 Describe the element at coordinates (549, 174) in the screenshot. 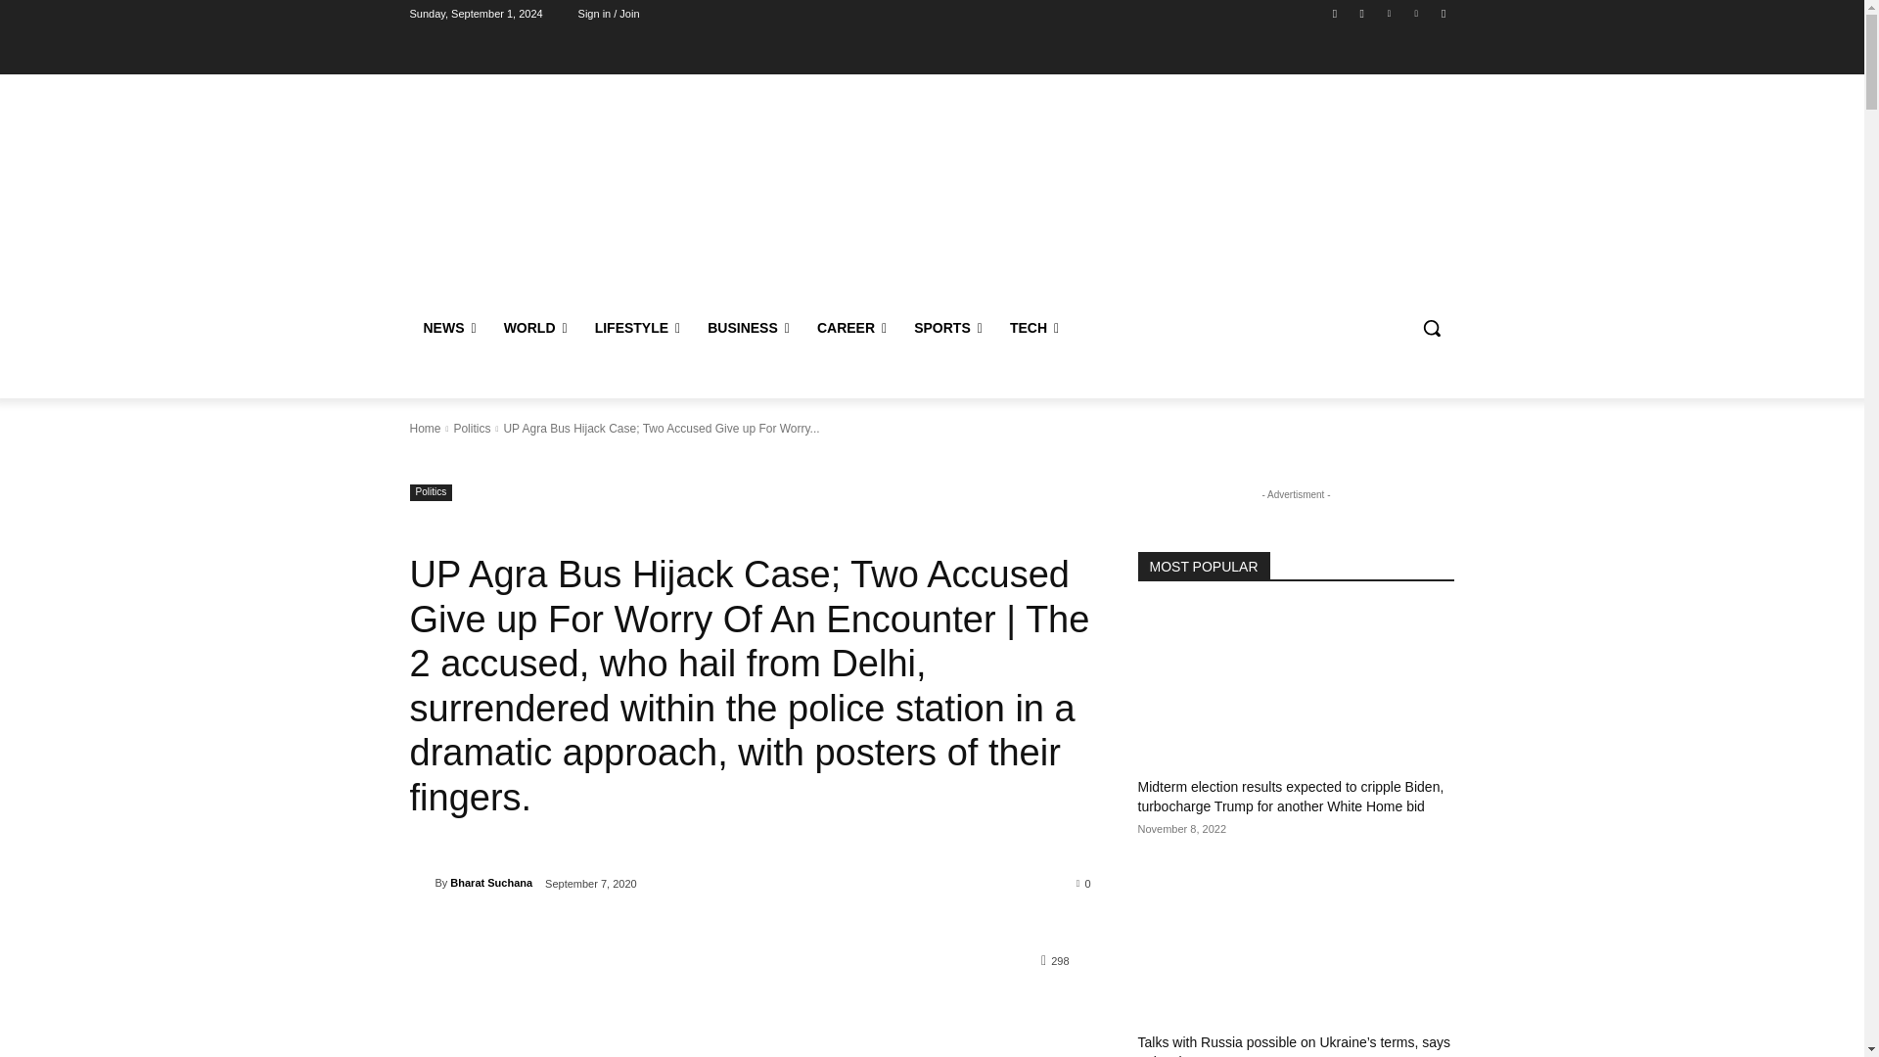

I see `Bharatsuchana.com logo` at that location.